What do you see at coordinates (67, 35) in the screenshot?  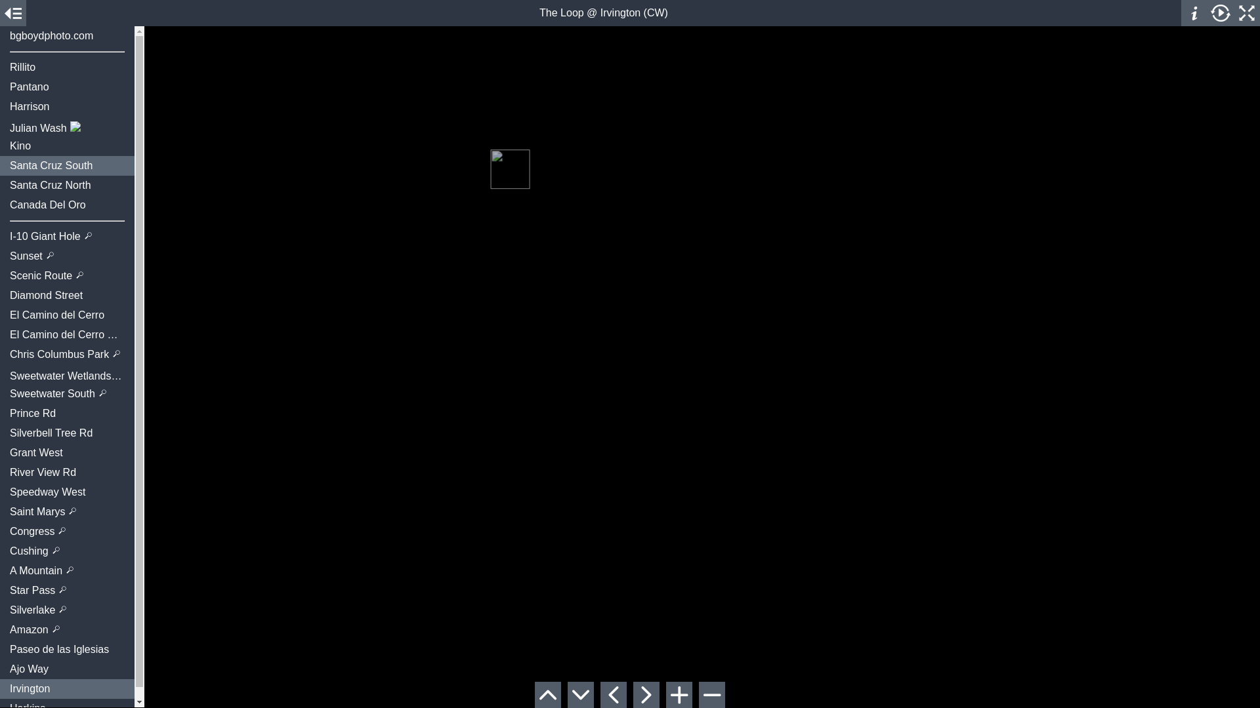 I see `bgboydphoto.com` at bounding box center [67, 35].